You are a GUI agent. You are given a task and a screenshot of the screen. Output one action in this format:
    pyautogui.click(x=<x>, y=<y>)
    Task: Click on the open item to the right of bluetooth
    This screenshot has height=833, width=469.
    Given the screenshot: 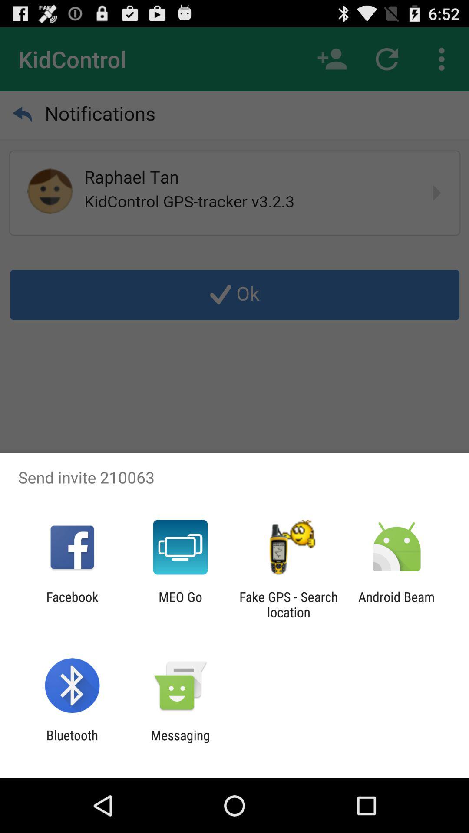 What is the action you would take?
    pyautogui.click(x=180, y=743)
    